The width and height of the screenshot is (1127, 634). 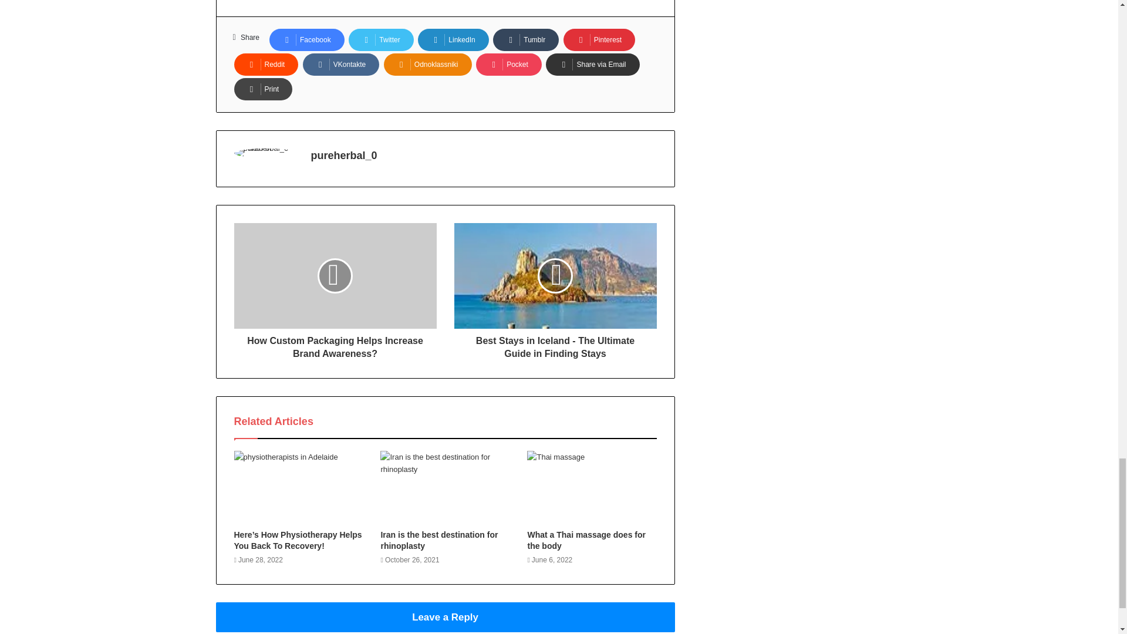 What do you see at coordinates (306, 40) in the screenshot?
I see `Facebook` at bounding box center [306, 40].